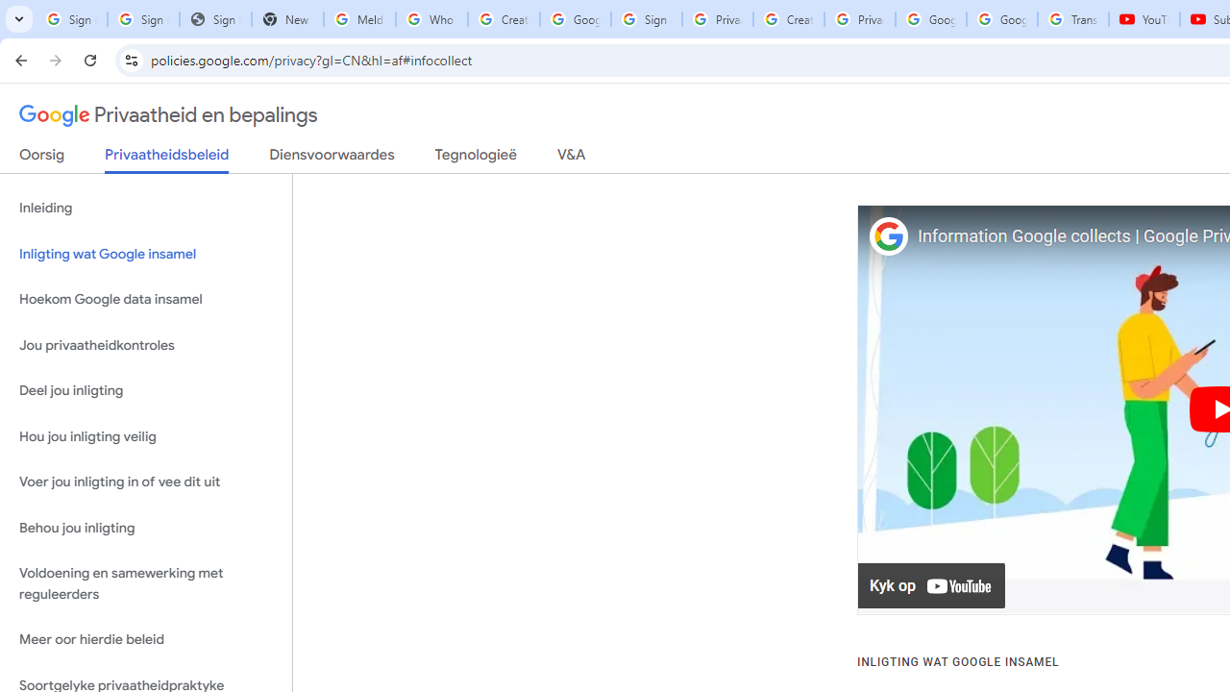  What do you see at coordinates (146, 482) in the screenshot?
I see `Voer jou inligting in of vee dit uit` at bounding box center [146, 482].